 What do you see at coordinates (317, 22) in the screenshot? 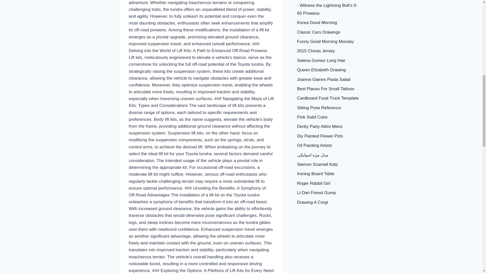
I see `Korea Good Morning` at bounding box center [317, 22].